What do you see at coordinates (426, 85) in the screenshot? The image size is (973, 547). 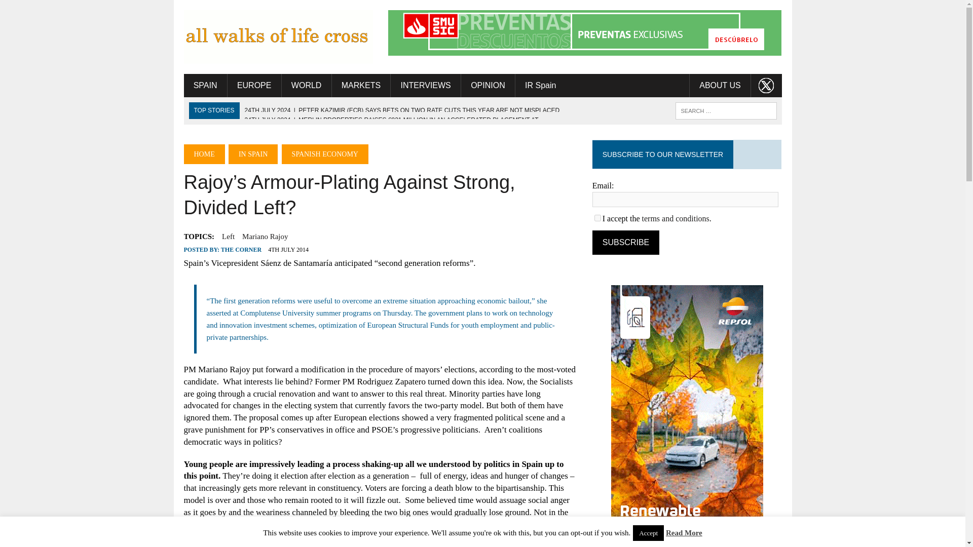 I see `INTERVIEWS` at bounding box center [426, 85].